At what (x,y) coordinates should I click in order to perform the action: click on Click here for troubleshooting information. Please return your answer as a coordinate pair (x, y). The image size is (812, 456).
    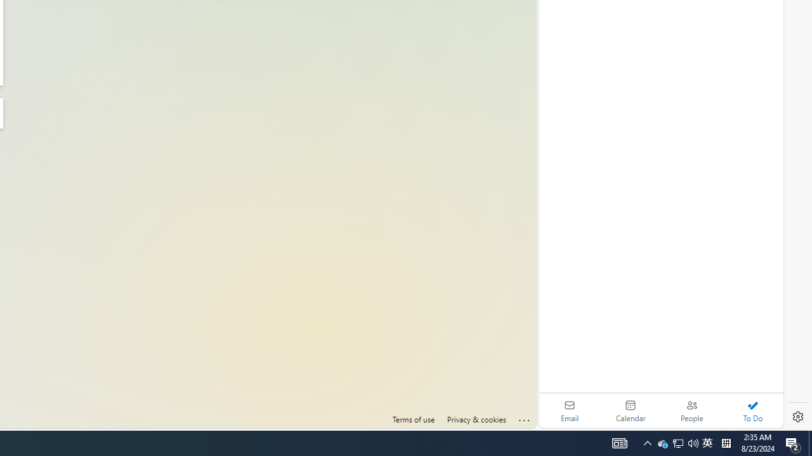
    Looking at the image, I should click on (525, 418).